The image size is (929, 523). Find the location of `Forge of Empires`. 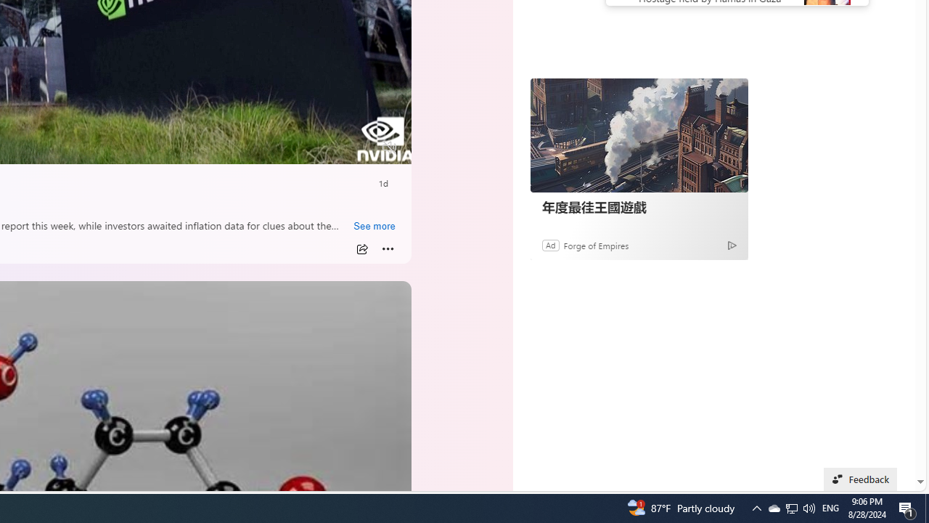

Forge of Empires is located at coordinates (595, 246).